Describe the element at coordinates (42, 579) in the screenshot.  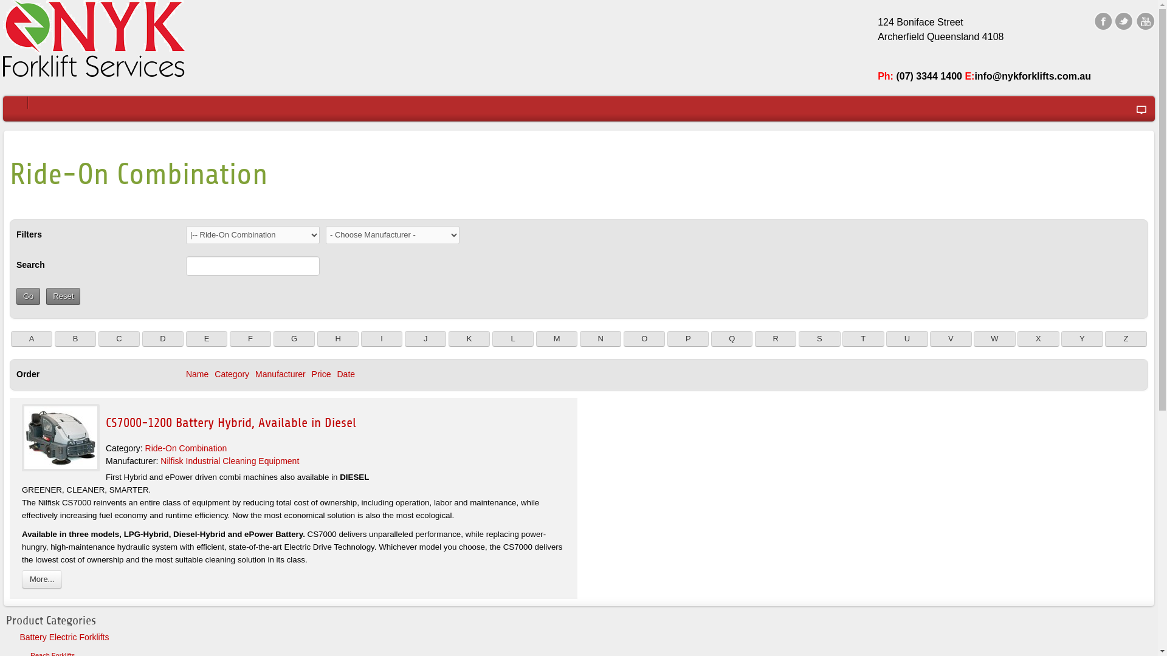
I see `More...` at that location.